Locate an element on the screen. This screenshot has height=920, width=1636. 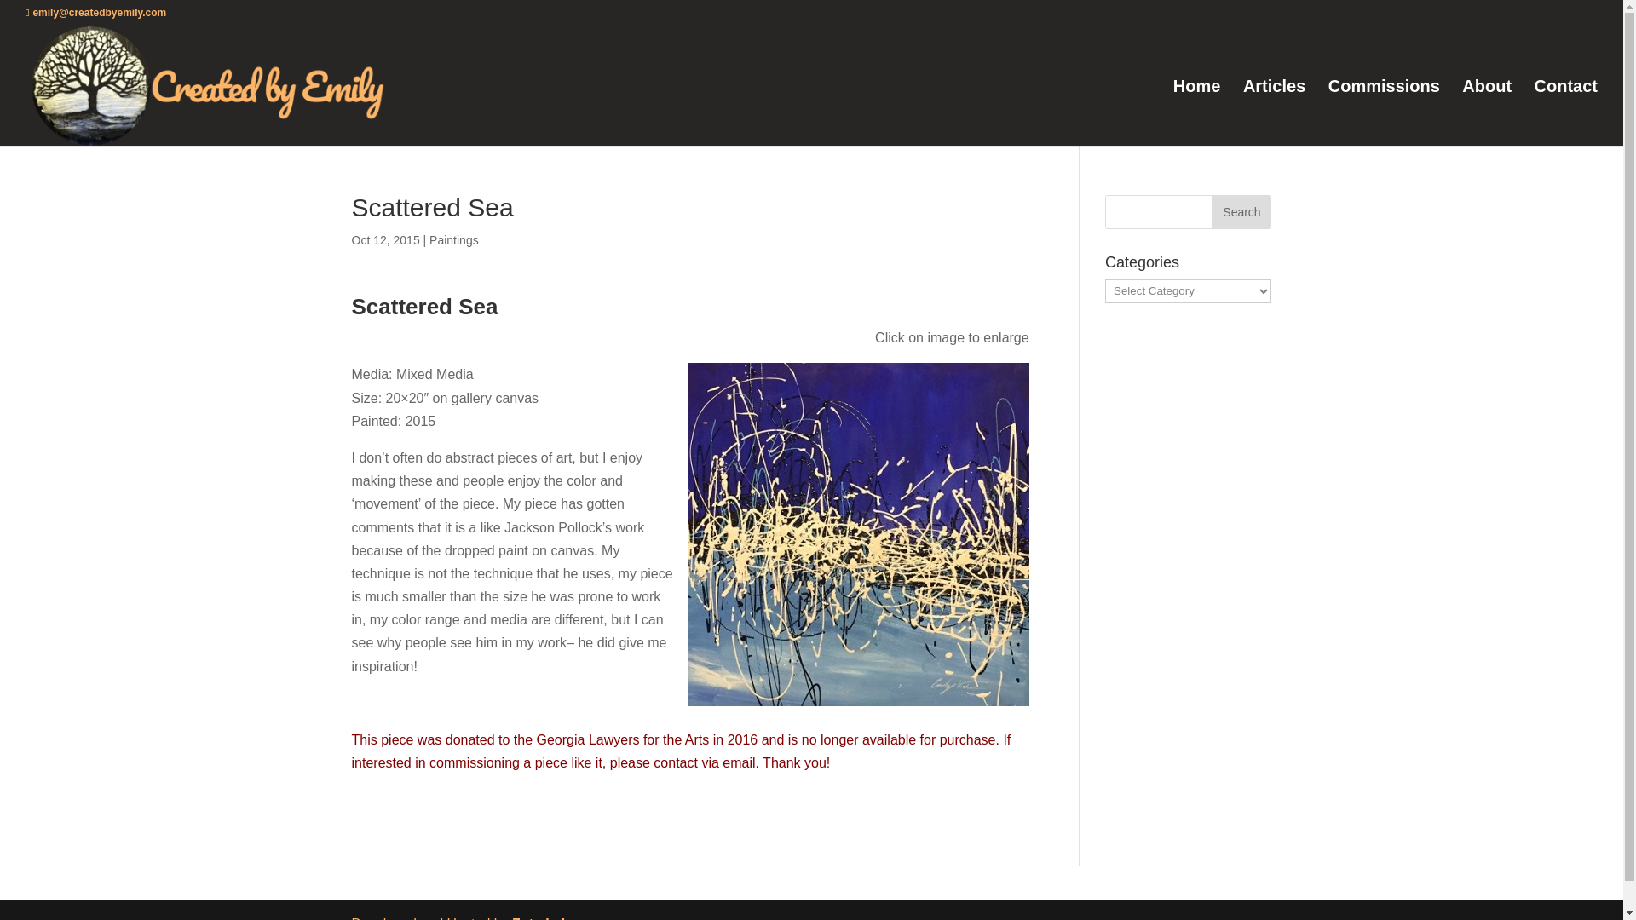
Search is located at coordinates (1241, 211).